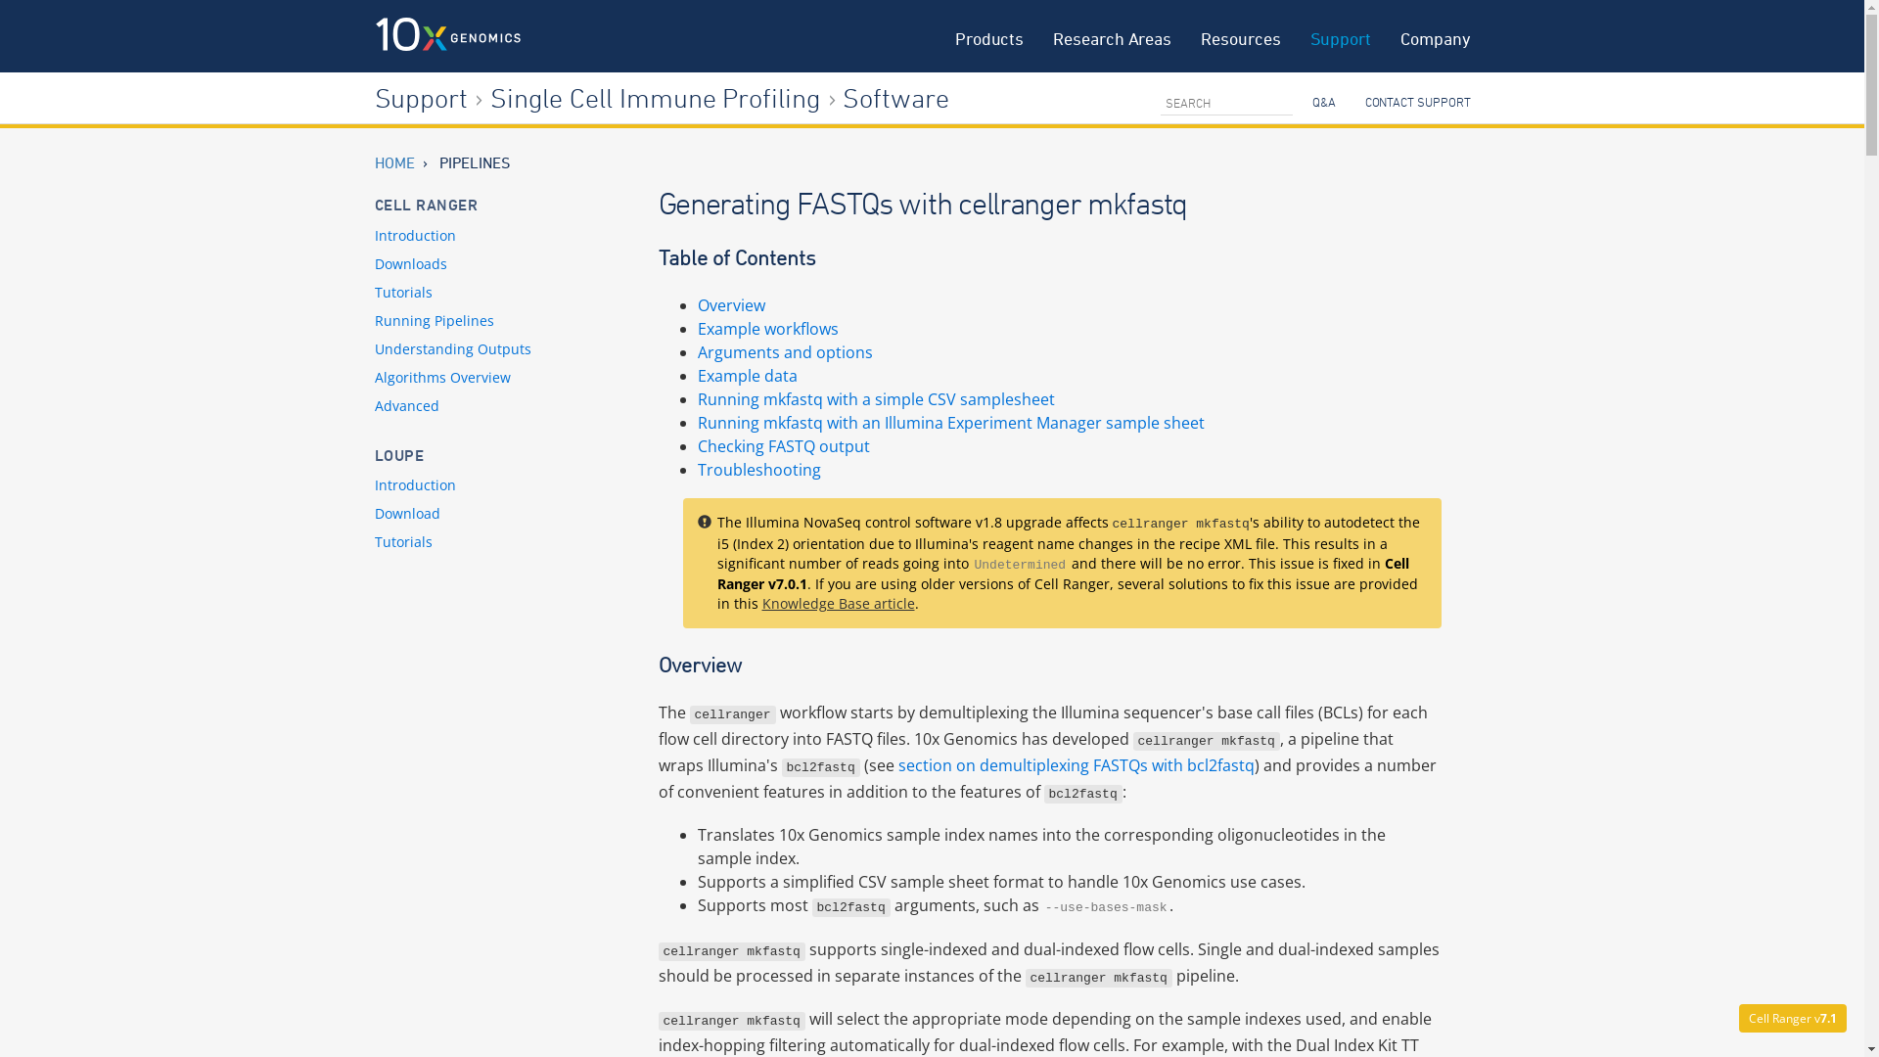 The height and width of the screenshot is (1057, 1879). I want to click on Example workflows, so click(767, 329).